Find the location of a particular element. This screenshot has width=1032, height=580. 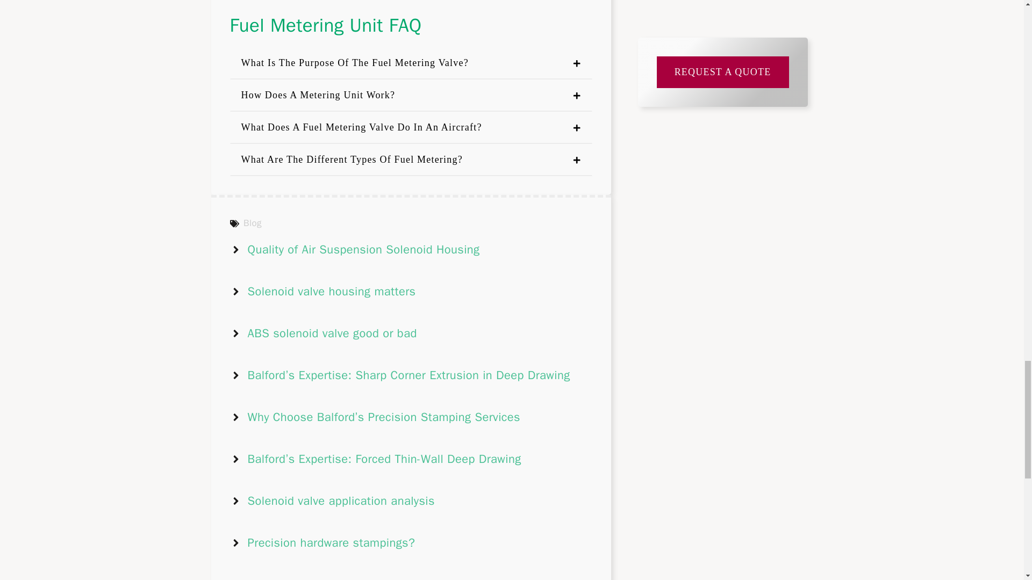

How Does A Metering Unit Work? is located at coordinates (411, 96).